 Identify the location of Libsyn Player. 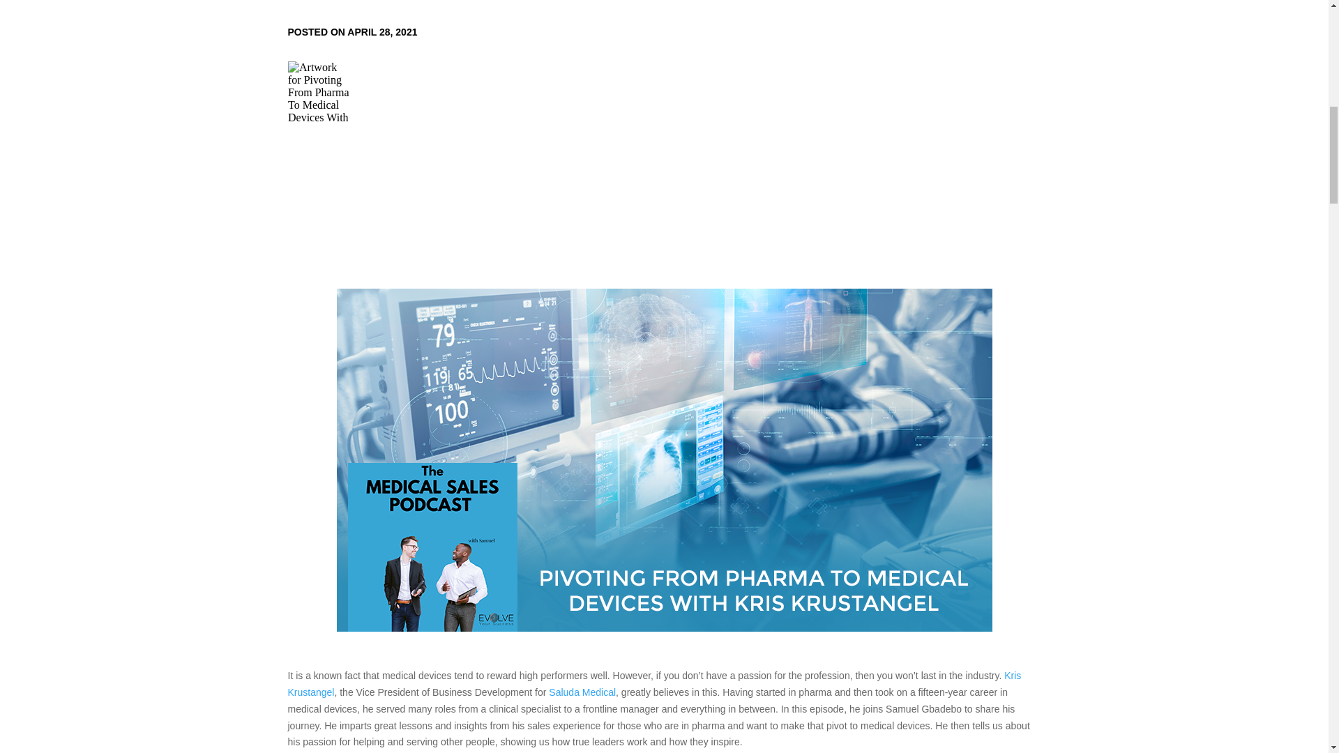
(664, 92).